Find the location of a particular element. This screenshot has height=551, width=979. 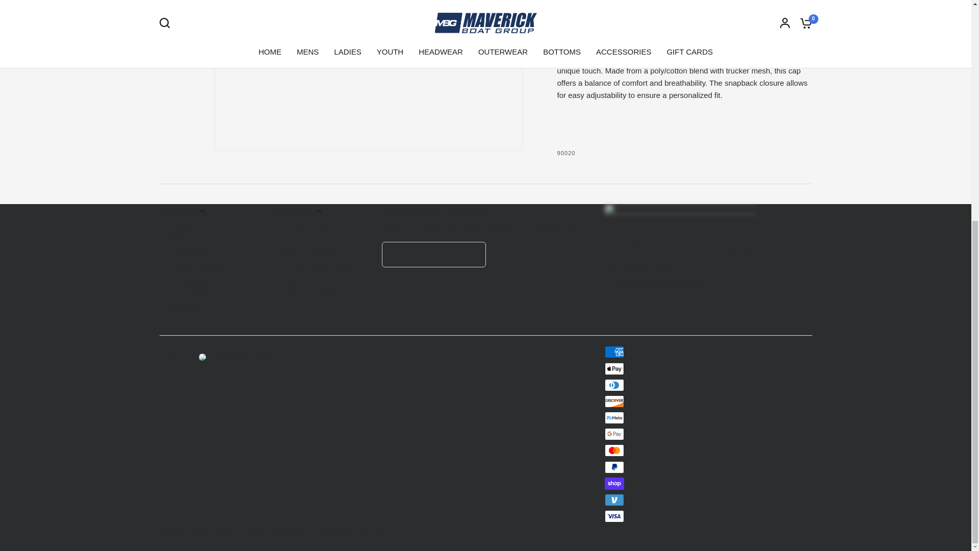

Shop Pay is located at coordinates (614, 484).